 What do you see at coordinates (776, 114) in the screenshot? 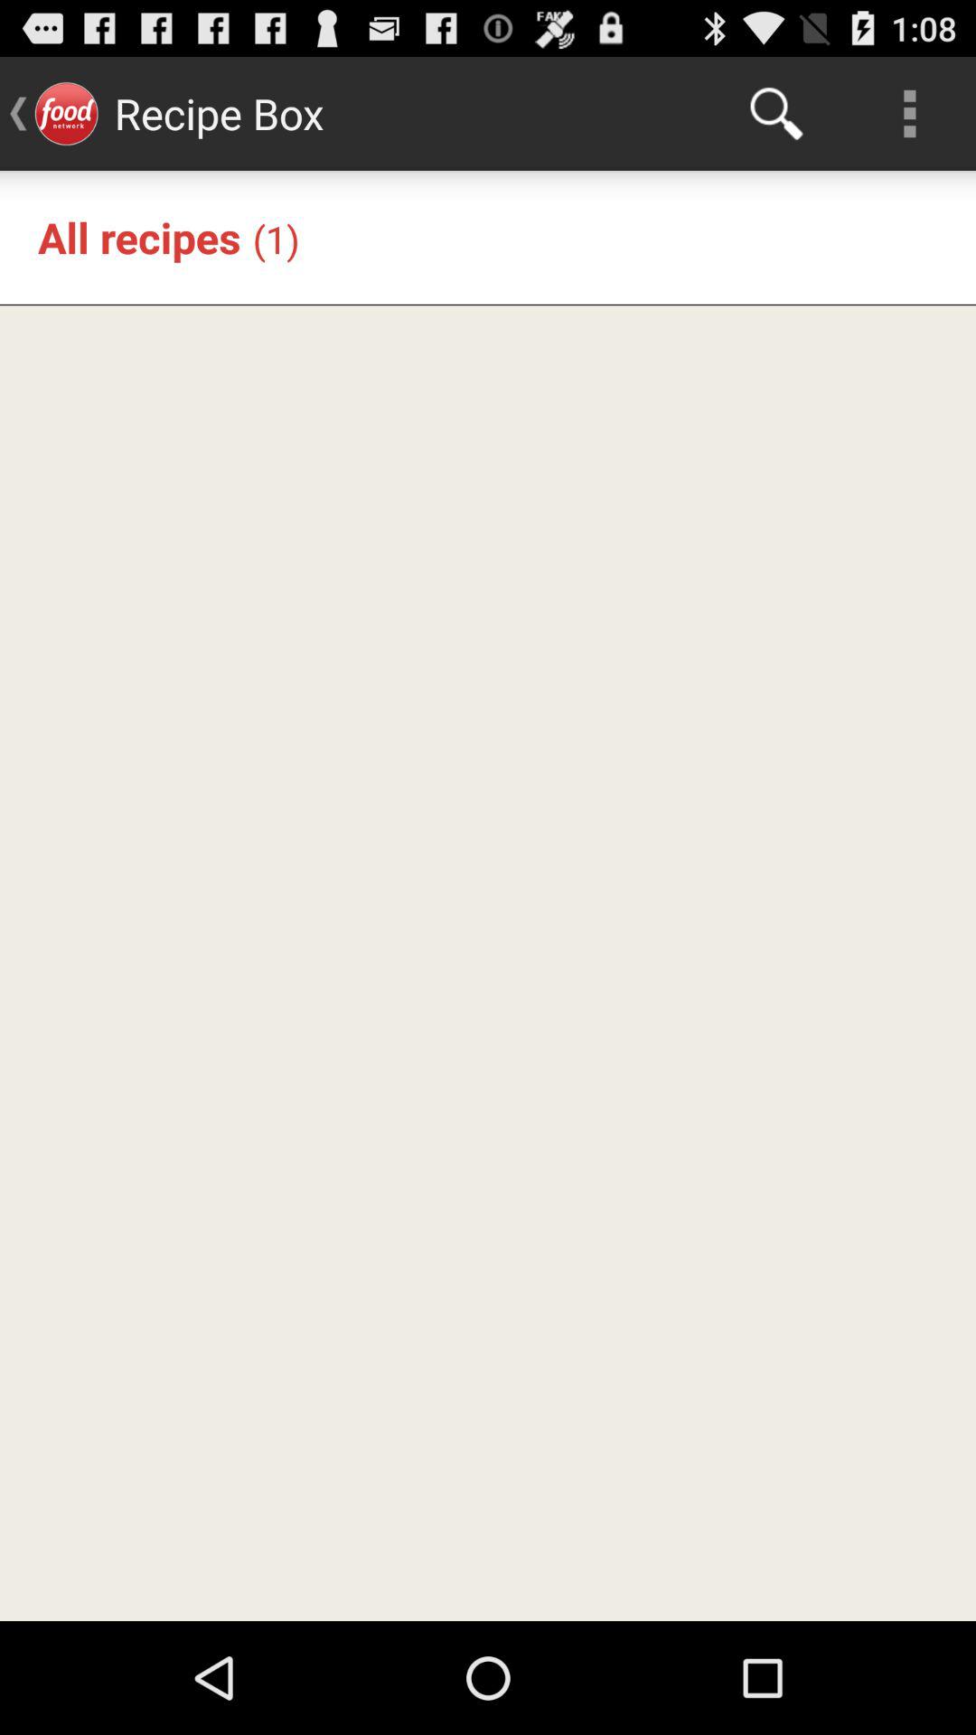
I see `choose icon to the right of the recipe box item` at bounding box center [776, 114].